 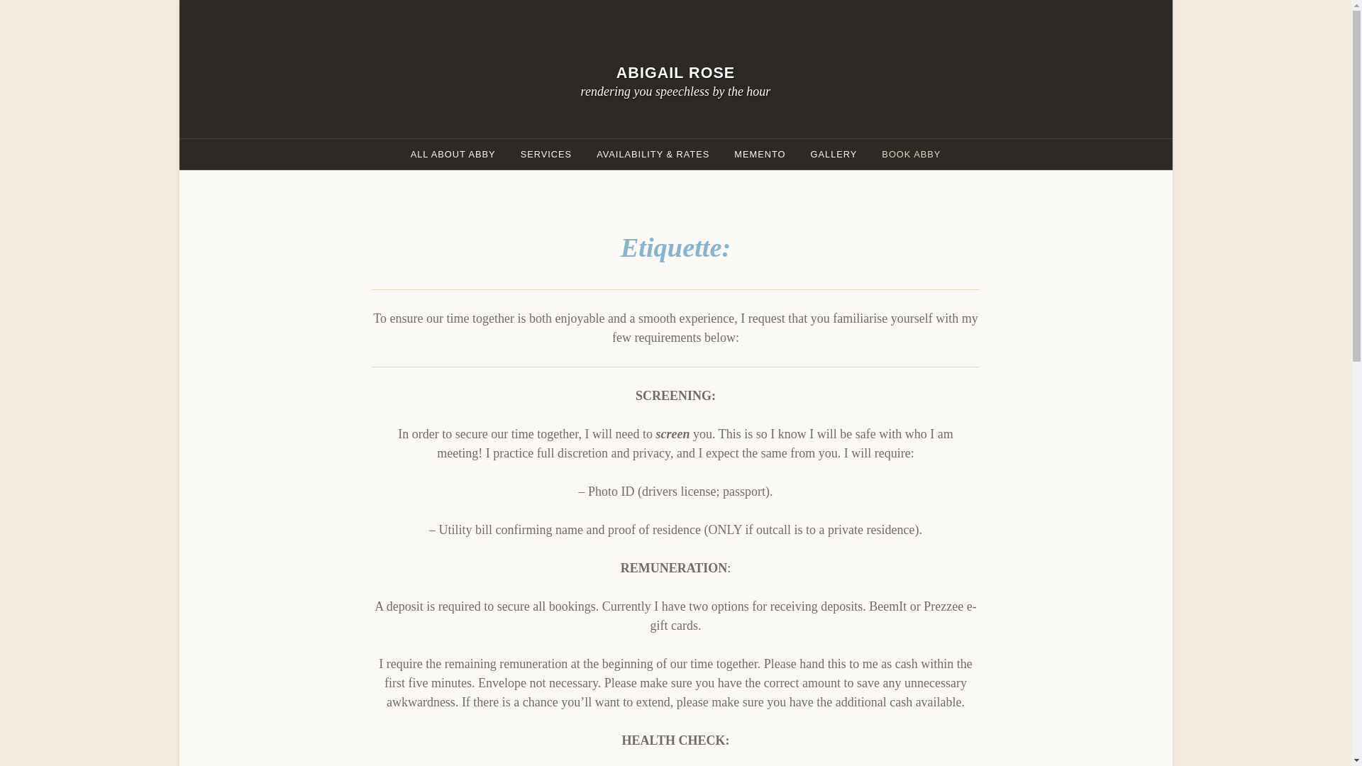 I want to click on BOOK ABBY, so click(x=911, y=153).